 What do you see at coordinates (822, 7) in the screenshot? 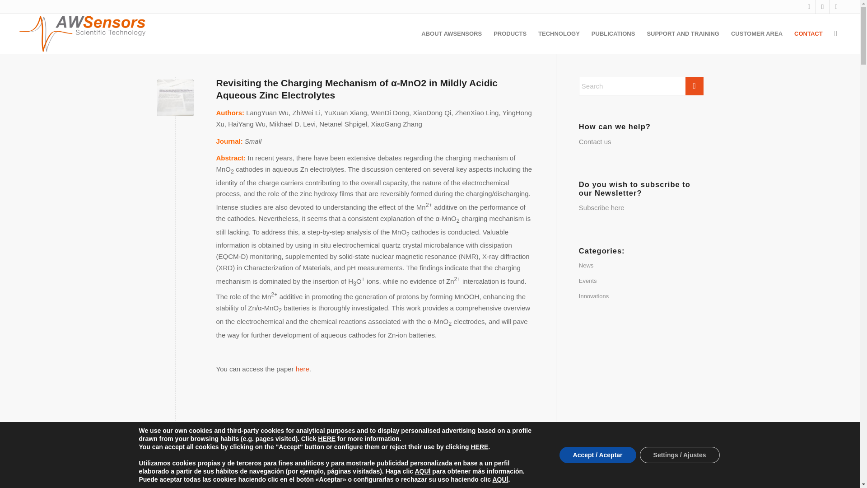
I see `X` at bounding box center [822, 7].